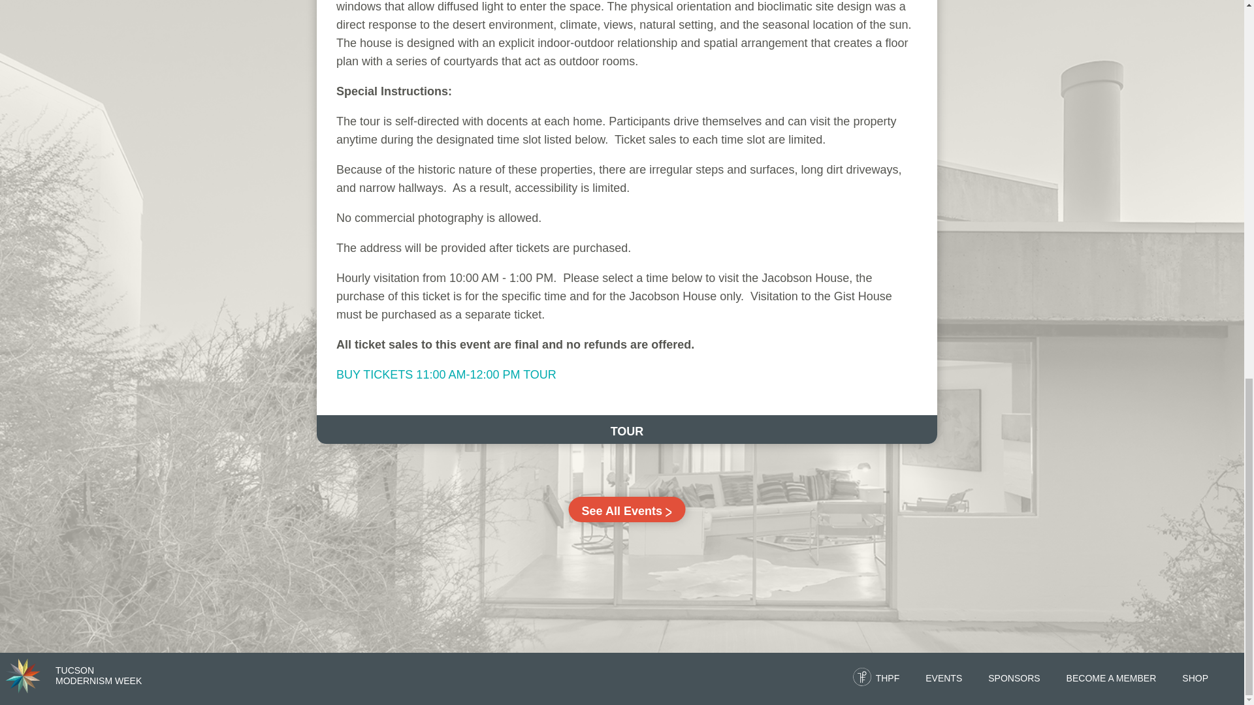 The height and width of the screenshot is (705, 1254). I want to click on BECOME A MEMBER, so click(23, 675).